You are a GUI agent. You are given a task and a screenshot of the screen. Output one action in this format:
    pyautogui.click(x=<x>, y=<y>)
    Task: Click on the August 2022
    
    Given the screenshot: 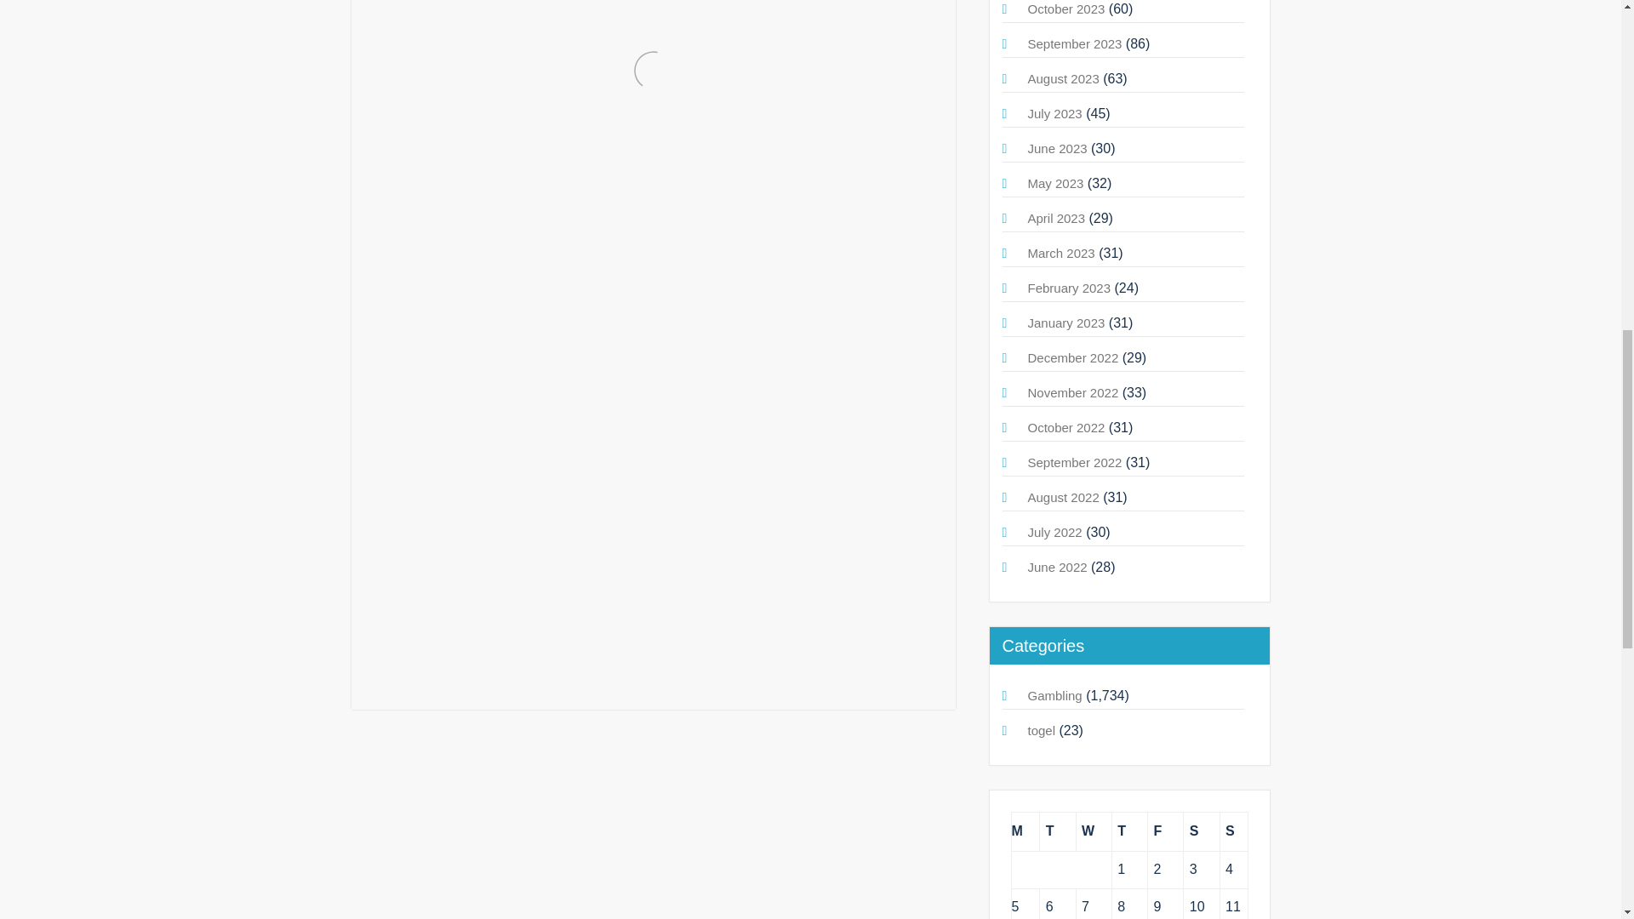 What is the action you would take?
    pyautogui.click(x=1064, y=497)
    